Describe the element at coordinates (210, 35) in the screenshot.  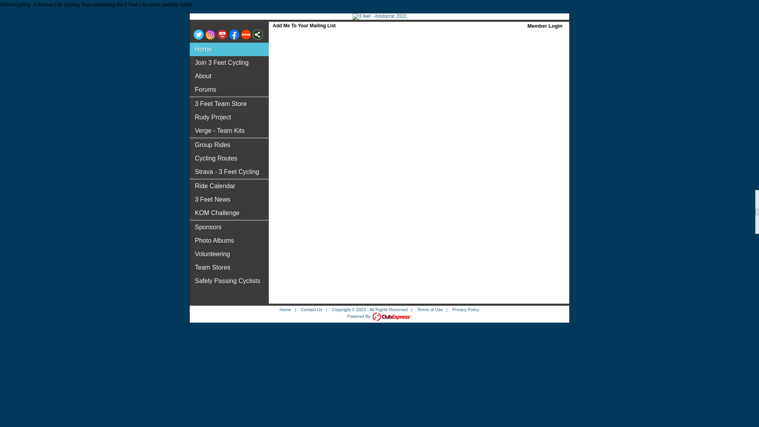
I see `Visit us on Instagram` at that location.